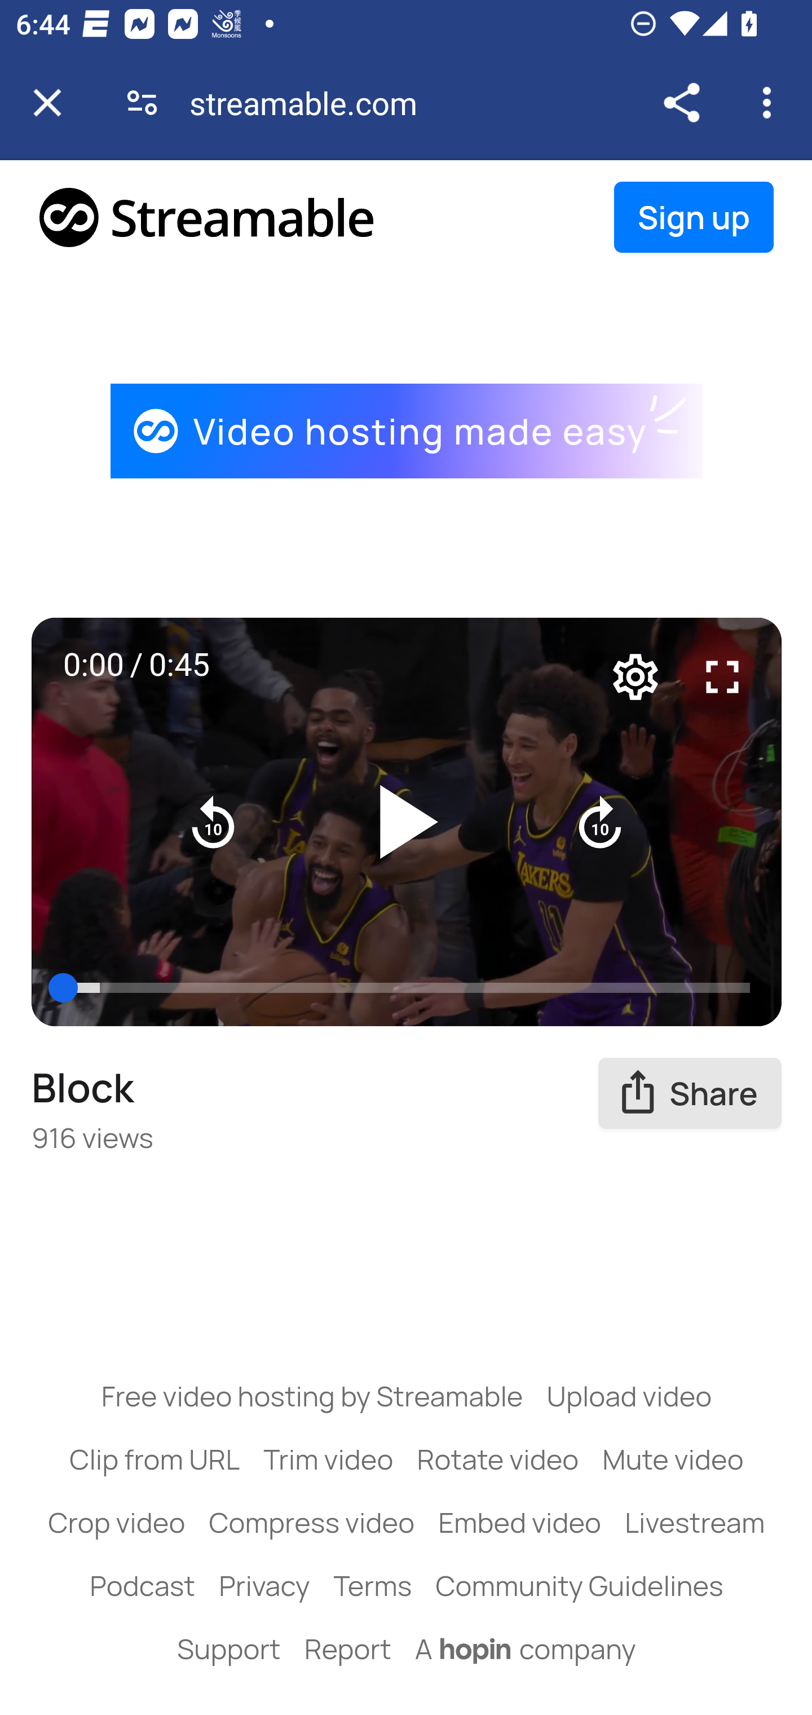 The height and width of the screenshot is (1715, 812). Describe the element at coordinates (498, 1458) in the screenshot. I see `Rotate video` at that location.